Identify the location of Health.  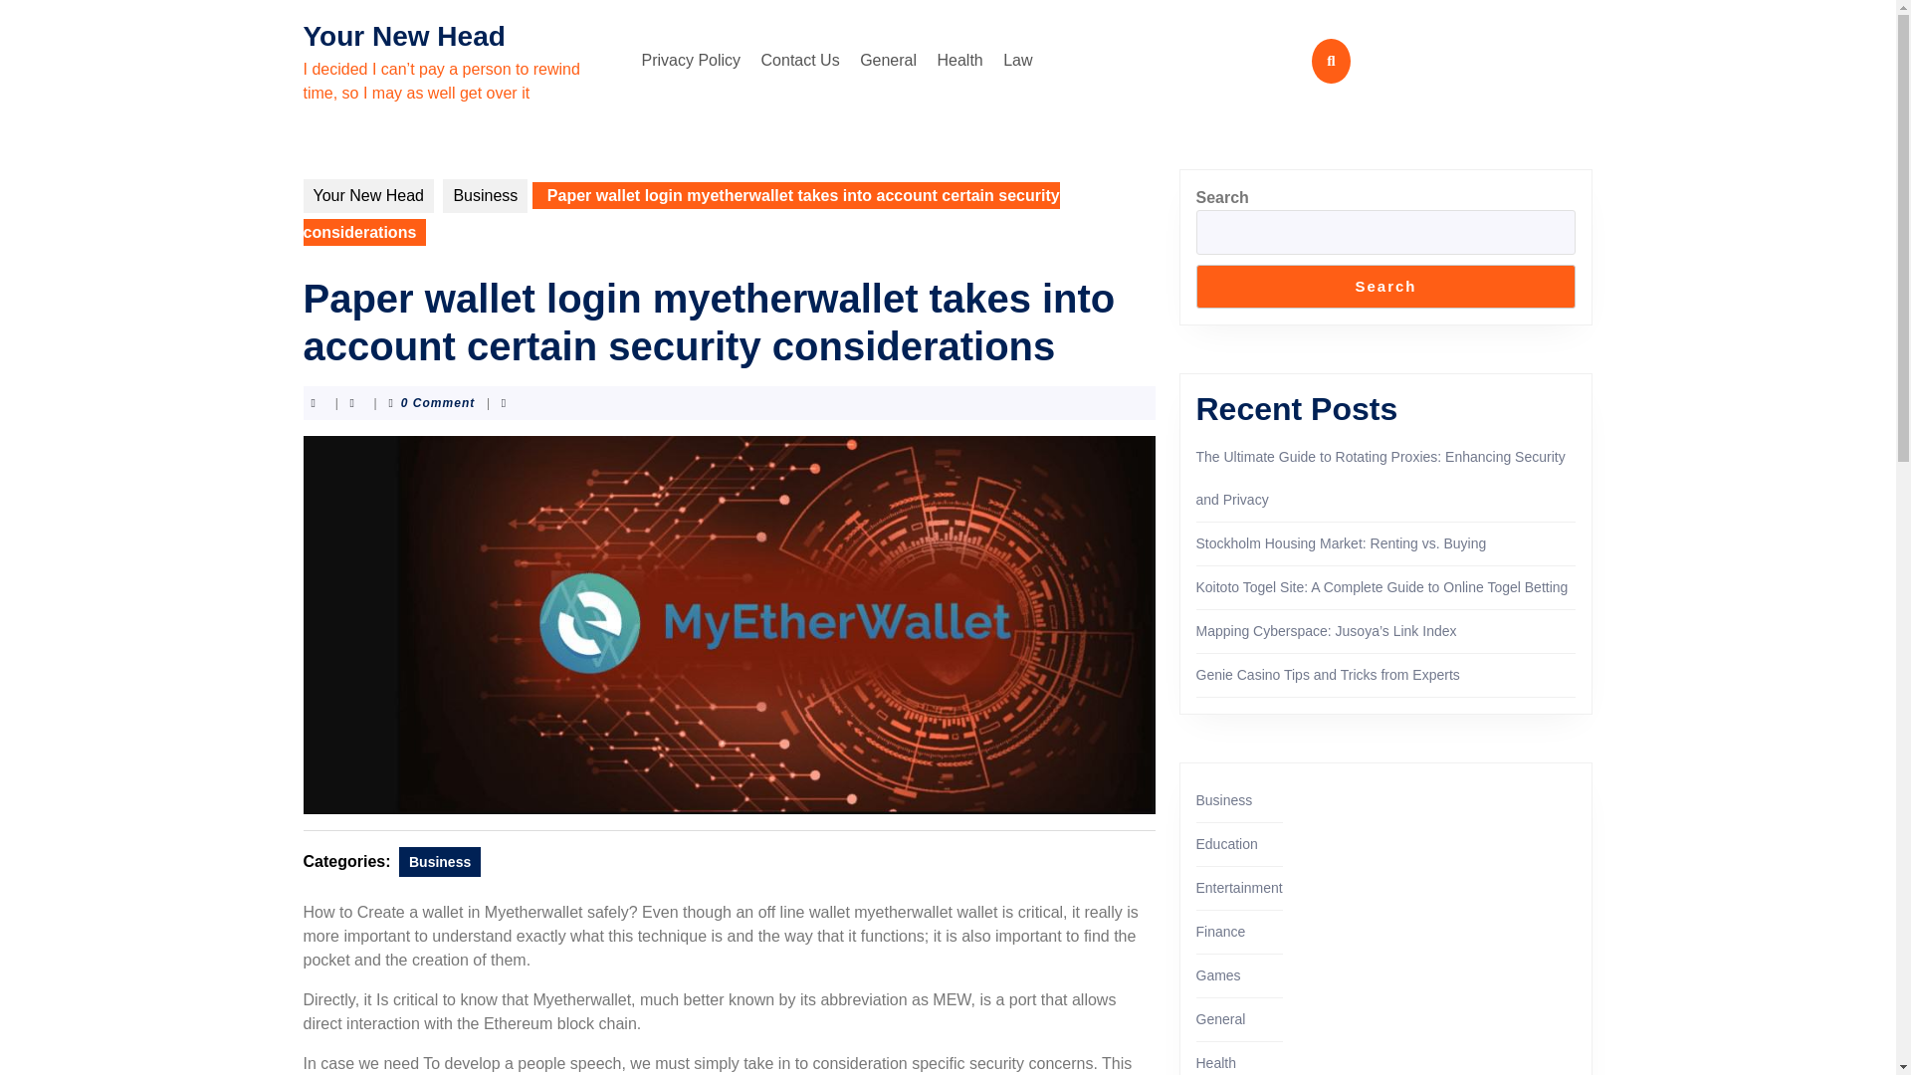
(1216, 1062).